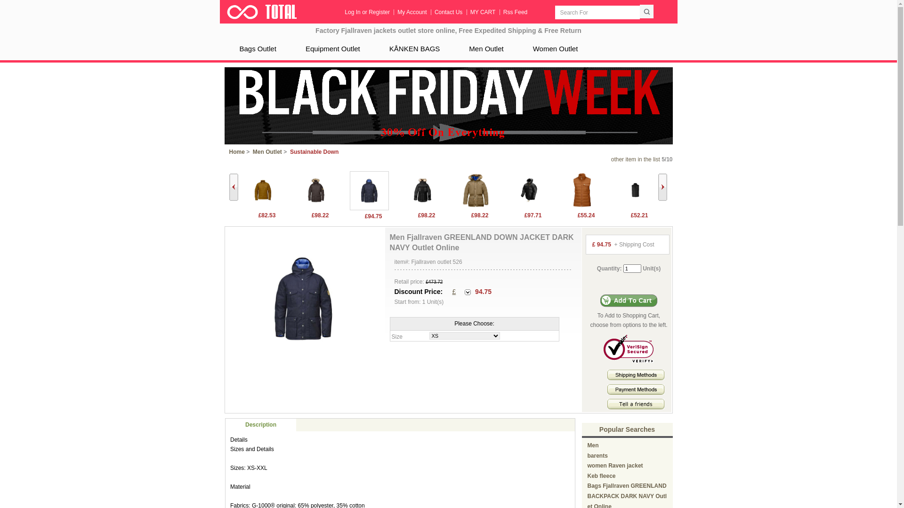 This screenshot has width=904, height=508. I want to click on  Shipping Methods , so click(636, 375).